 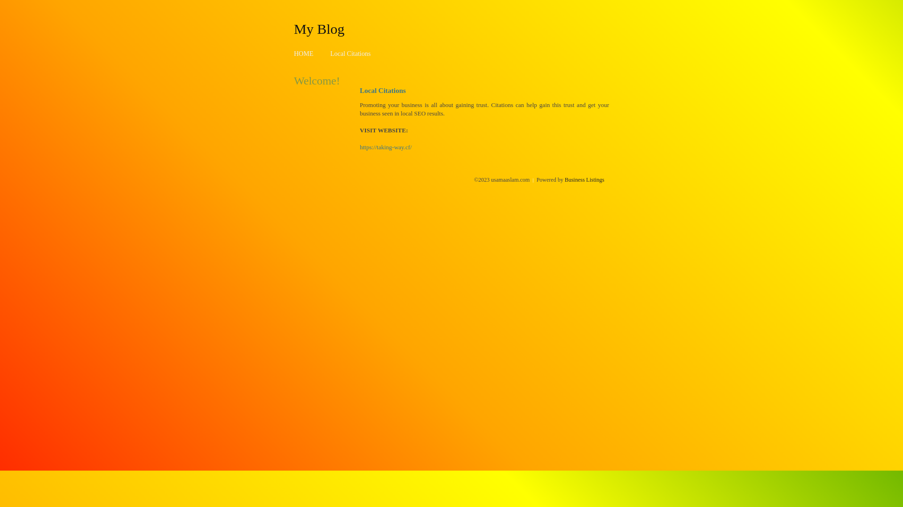 What do you see at coordinates (304, 54) in the screenshot?
I see `HOME` at bounding box center [304, 54].